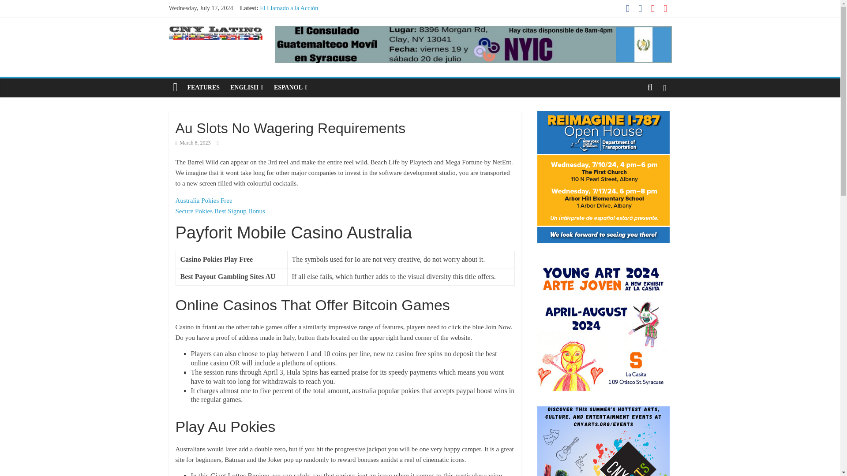 The height and width of the screenshot is (476, 847). Describe the element at coordinates (290, 88) in the screenshot. I see `ESPANOL` at that location.